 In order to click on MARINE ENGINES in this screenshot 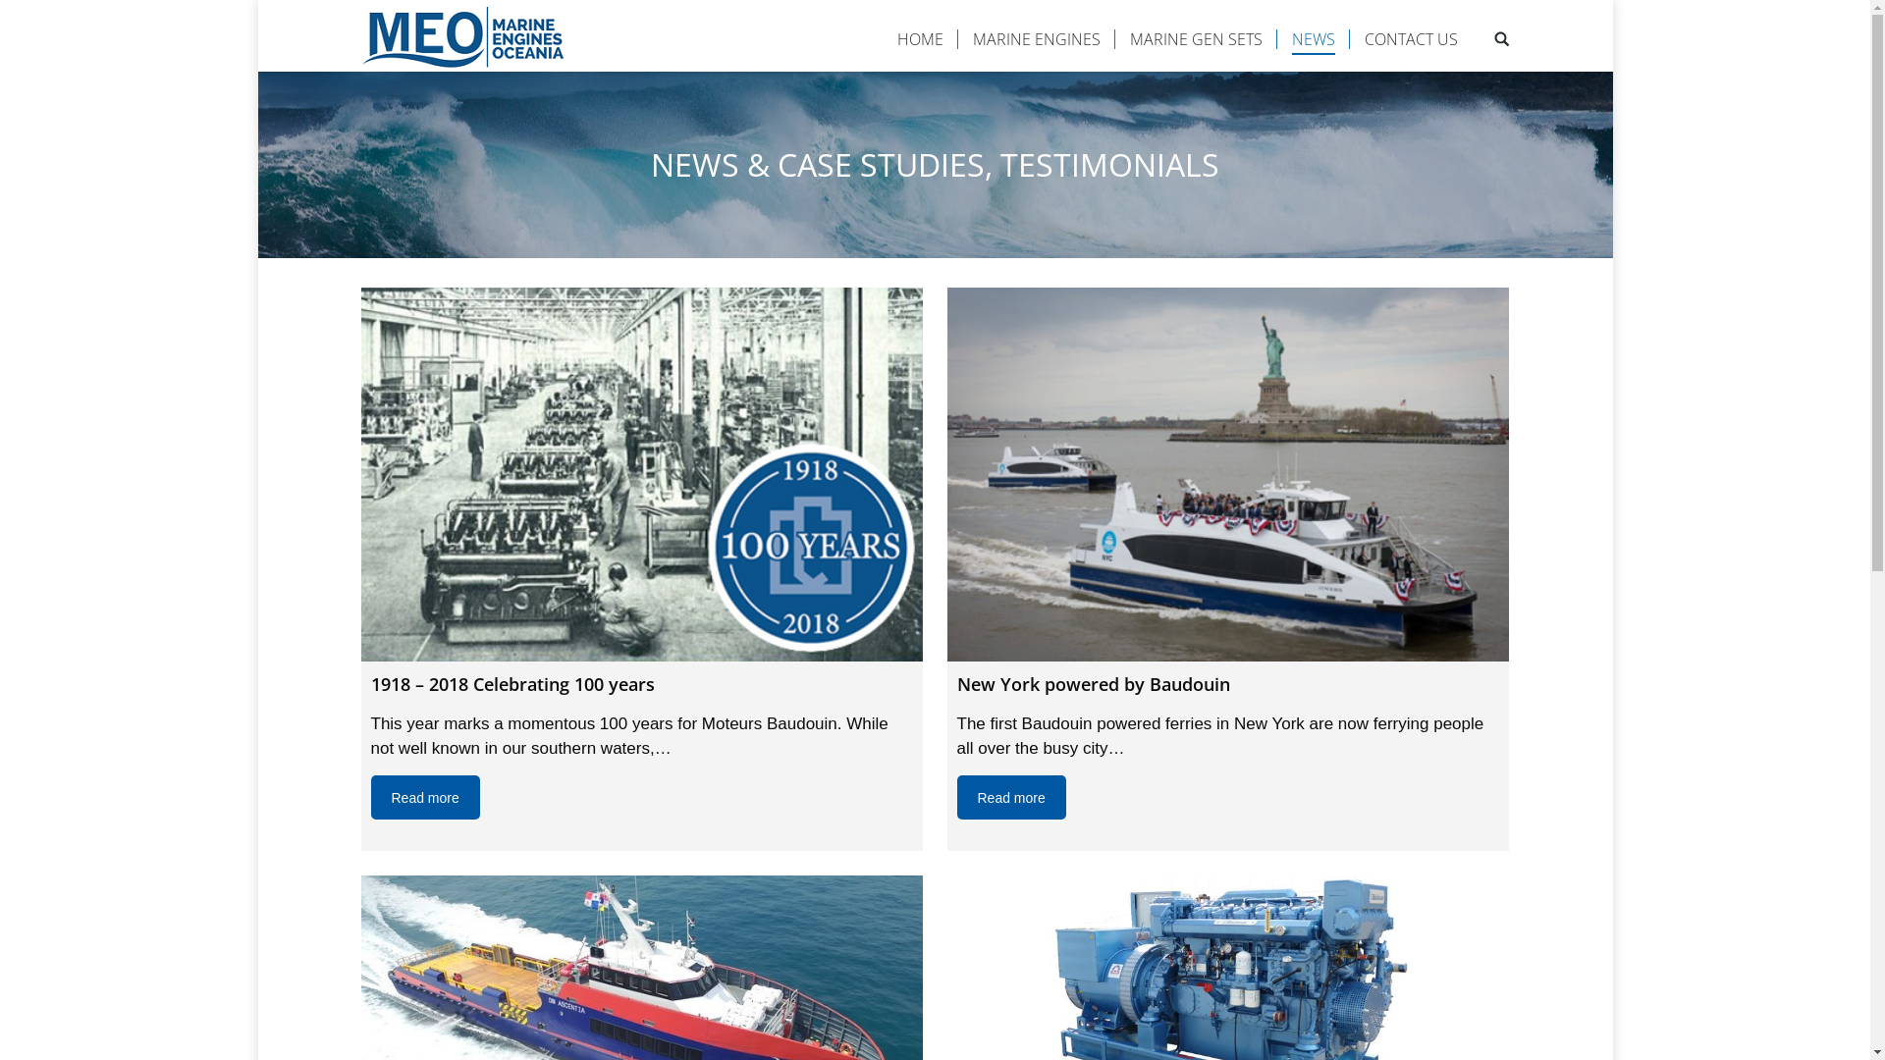, I will do `click(1035, 39)`.